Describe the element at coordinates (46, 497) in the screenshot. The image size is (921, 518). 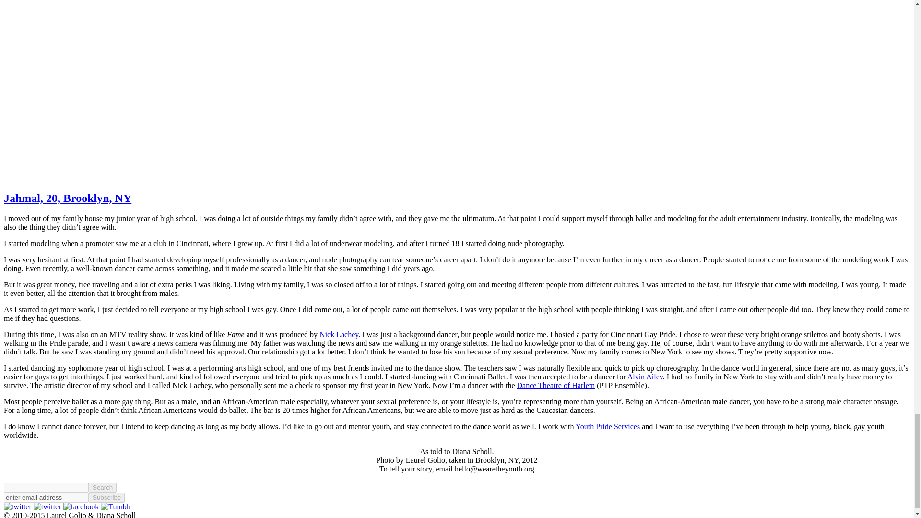
I see `enter email address` at that location.